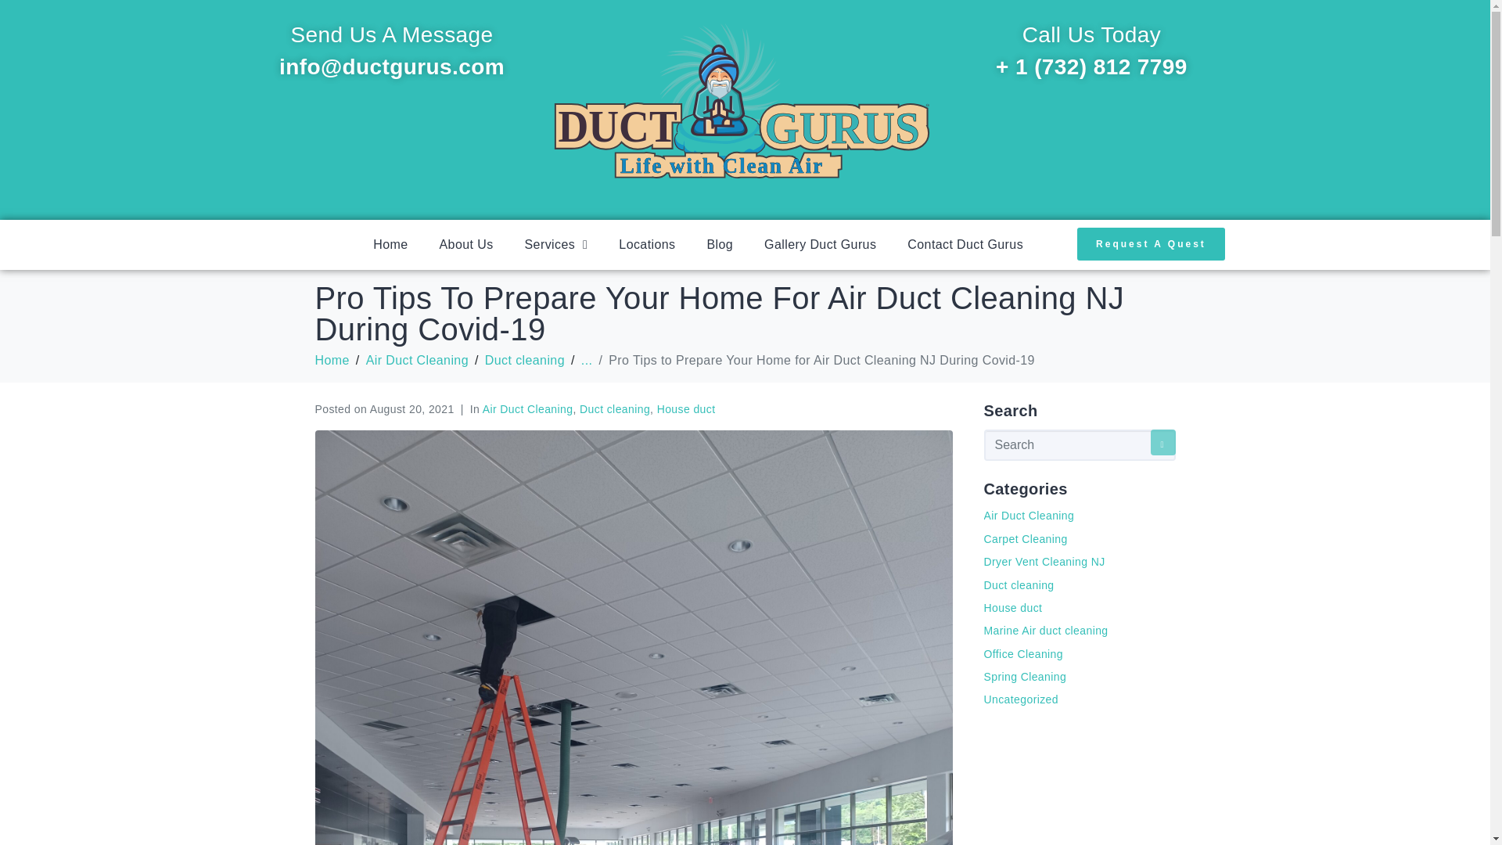 This screenshot has width=1502, height=845. What do you see at coordinates (466, 244) in the screenshot?
I see `About Us` at bounding box center [466, 244].